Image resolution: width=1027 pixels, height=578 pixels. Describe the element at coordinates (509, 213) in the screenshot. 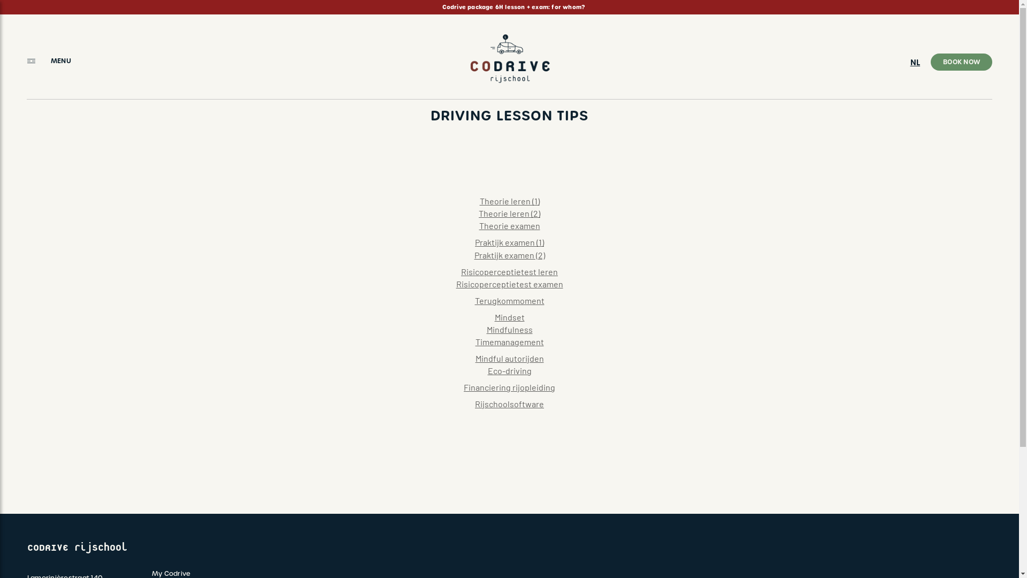

I see `Theorie leren (2)` at that location.